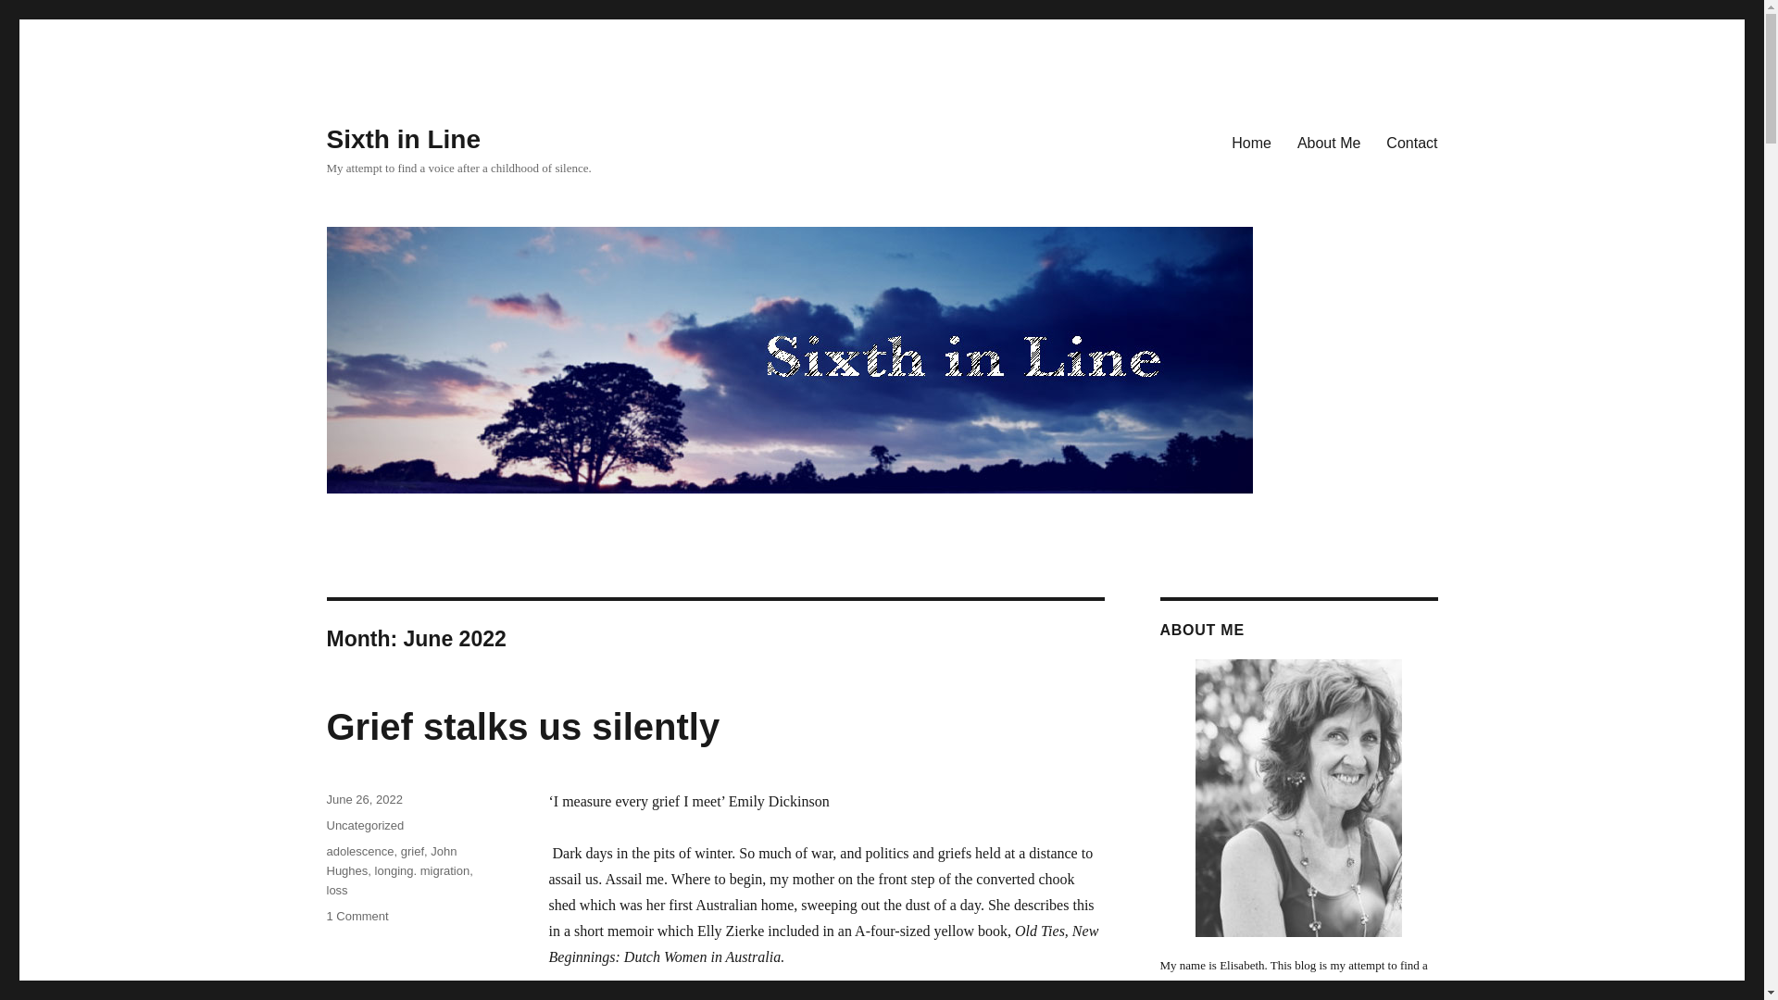 Image resolution: width=1778 pixels, height=1000 pixels. Describe the element at coordinates (1328, 142) in the screenshot. I see `About Me` at that location.